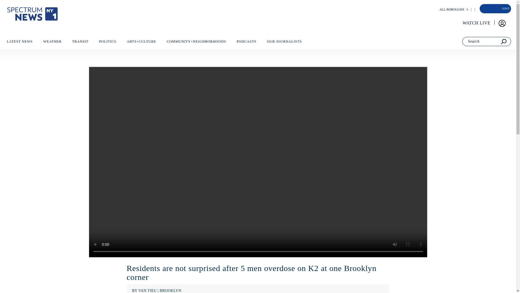 The image size is (520, 293). What do you see at coordinates (477, 23) in the screenshot?
I see `WATCH LIVE` at bounding box center [477, 23].